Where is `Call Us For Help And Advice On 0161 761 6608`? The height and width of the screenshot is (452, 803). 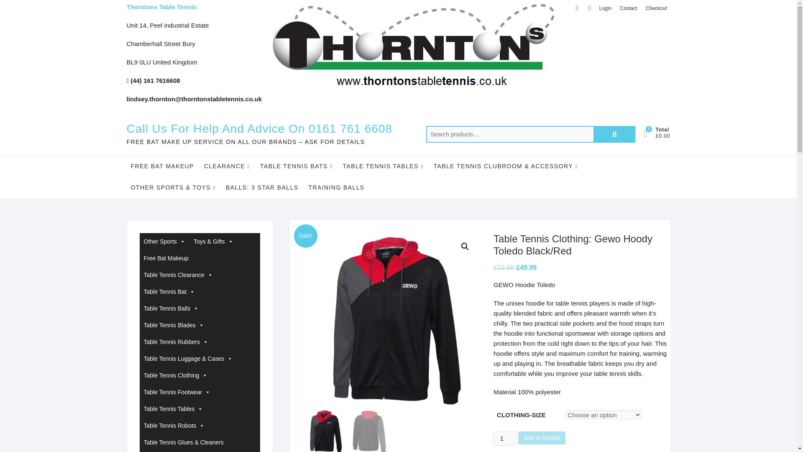
Call Us For Help And Advice On 0161 761 6608 is located at coordinates (258, 129).